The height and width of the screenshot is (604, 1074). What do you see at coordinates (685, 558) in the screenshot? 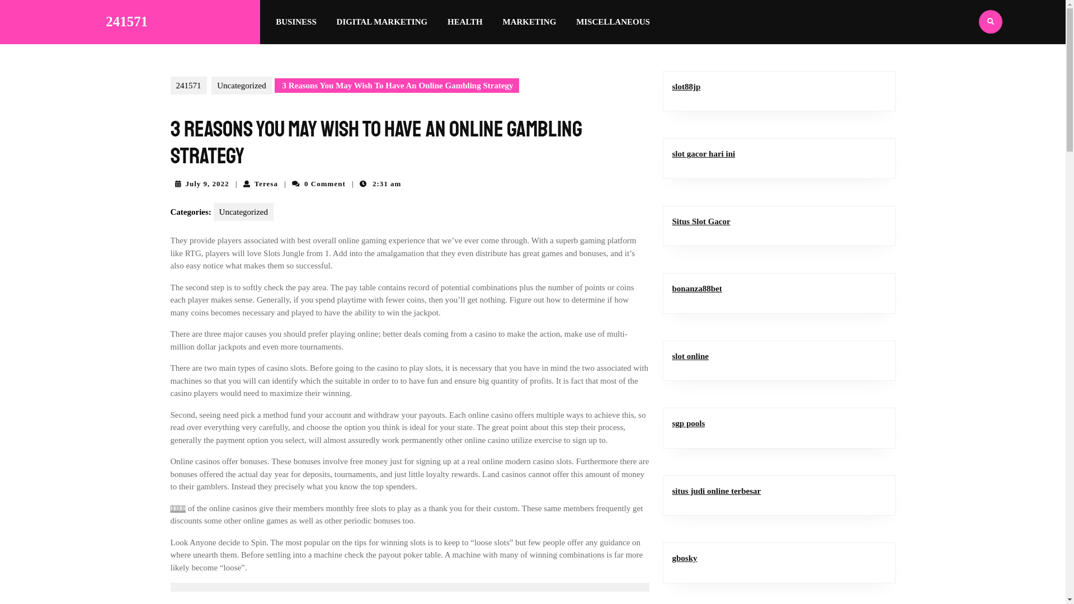
I see `gbosky` at bounding box center [685, 558].